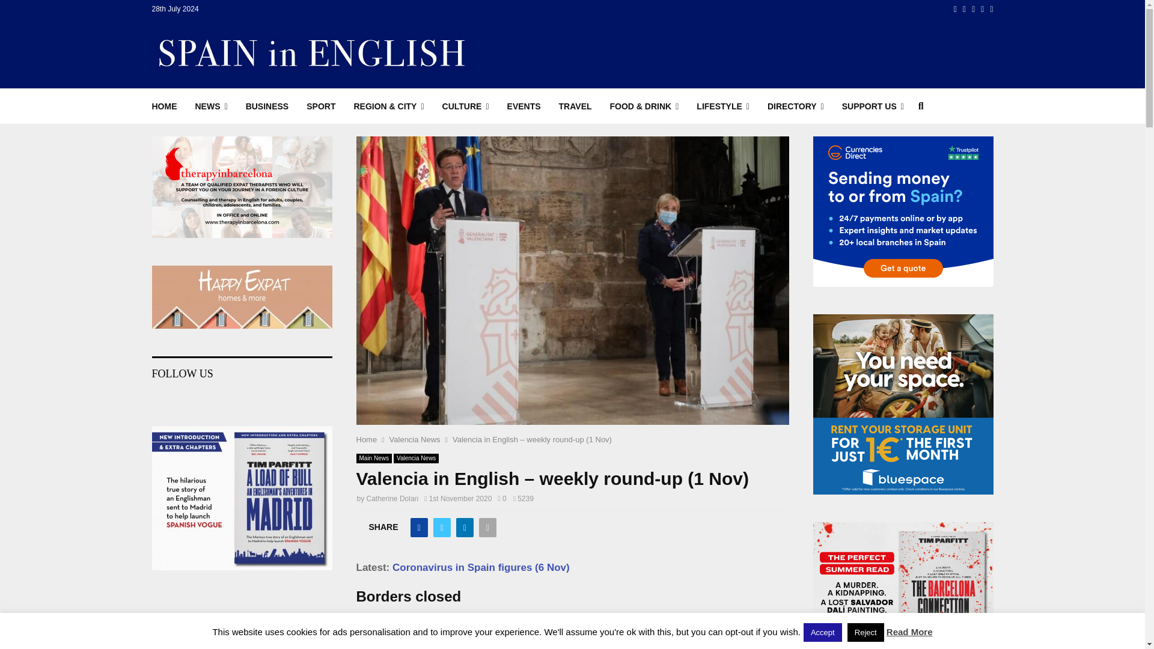 This screenshot has height=649, width=1154. What do you see at coordinates (321, 106) in the screenshot?
I see `SPORT` at bounding box center [321, 106].